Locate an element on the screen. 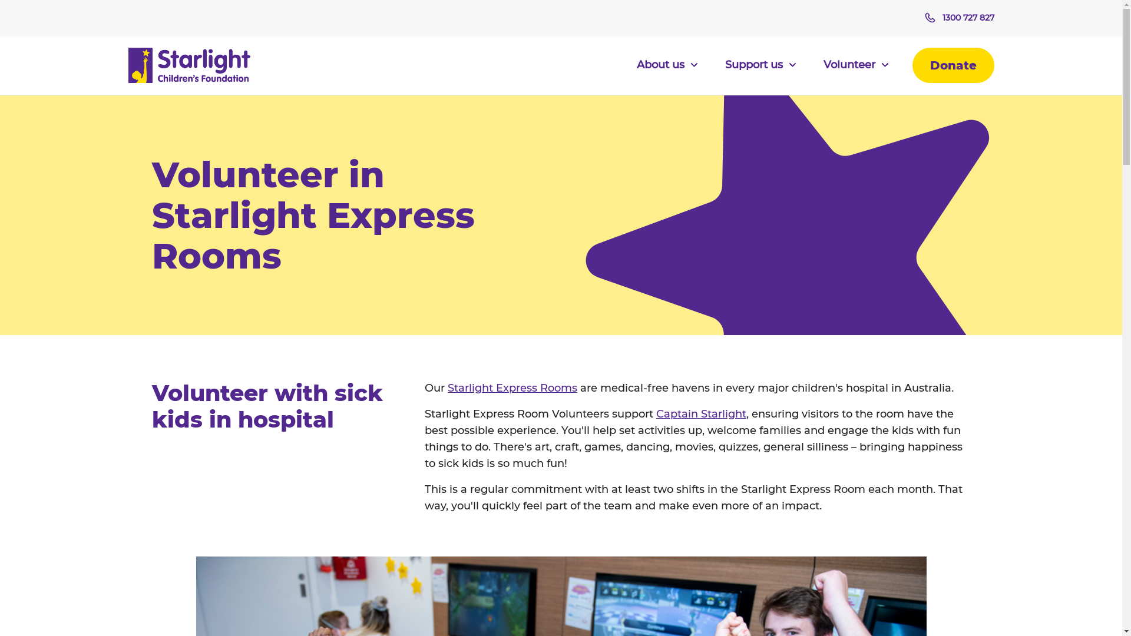  Starlight Express Rooms is located at coordinates (512, 388).